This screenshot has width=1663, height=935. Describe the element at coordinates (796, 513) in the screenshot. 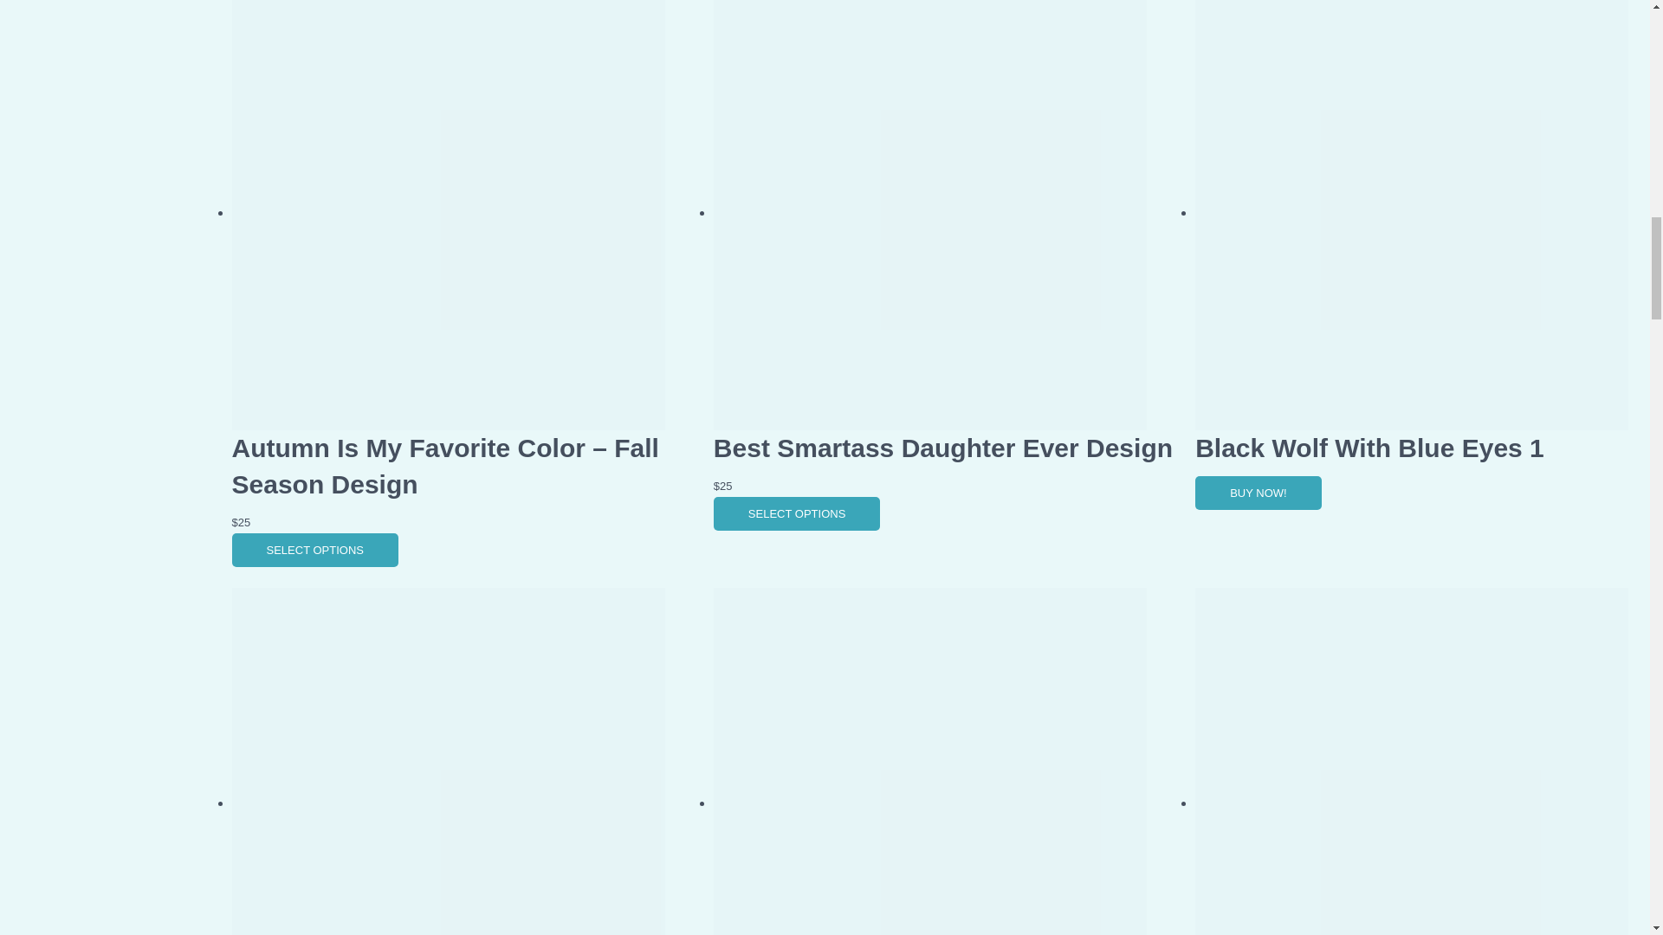

I see `SELECT OPTIONS` at that location.